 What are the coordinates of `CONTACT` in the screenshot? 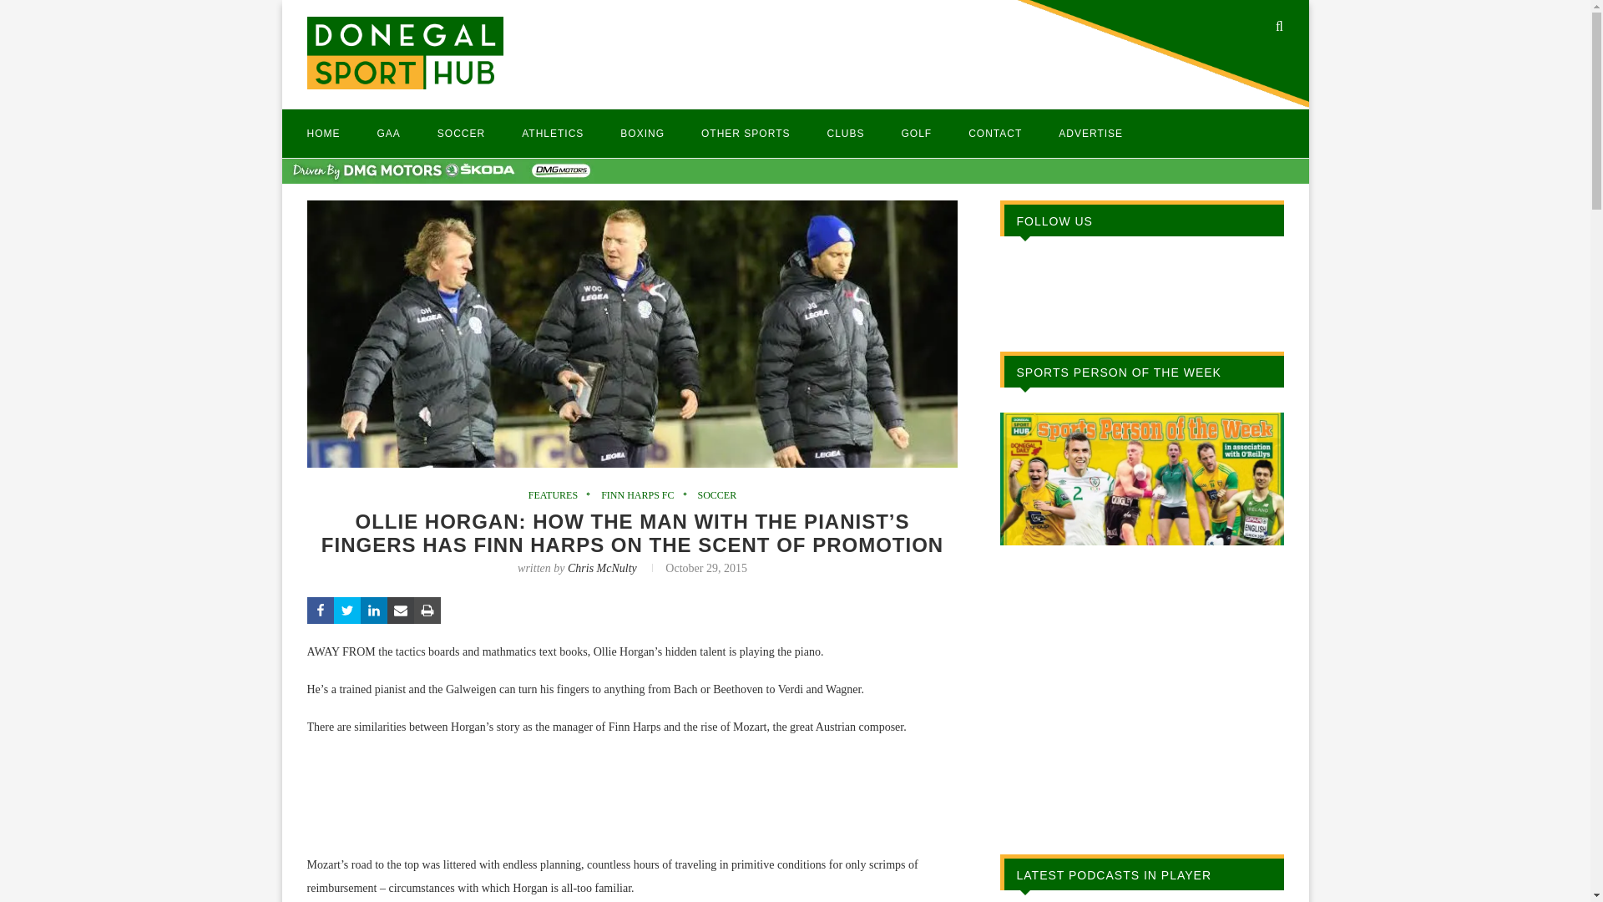 It's located at (995, 134).